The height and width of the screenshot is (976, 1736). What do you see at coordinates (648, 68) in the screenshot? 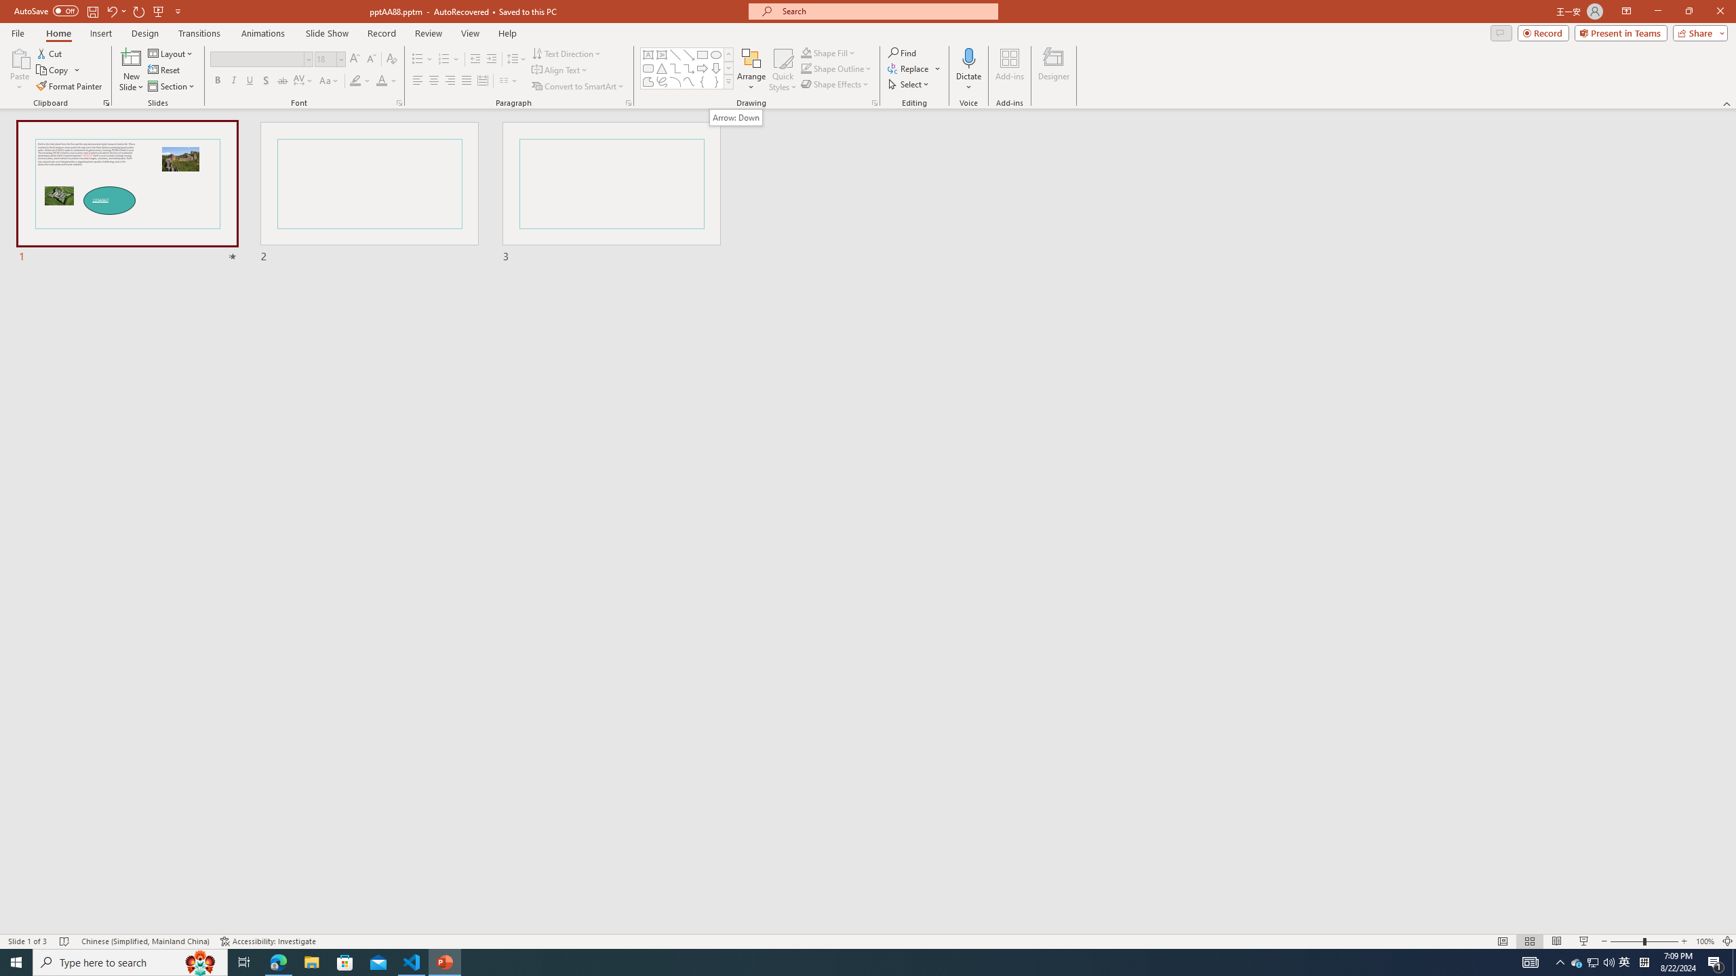
I see `Rectangle: Rounded Corners` at bounding box center [648, 68].